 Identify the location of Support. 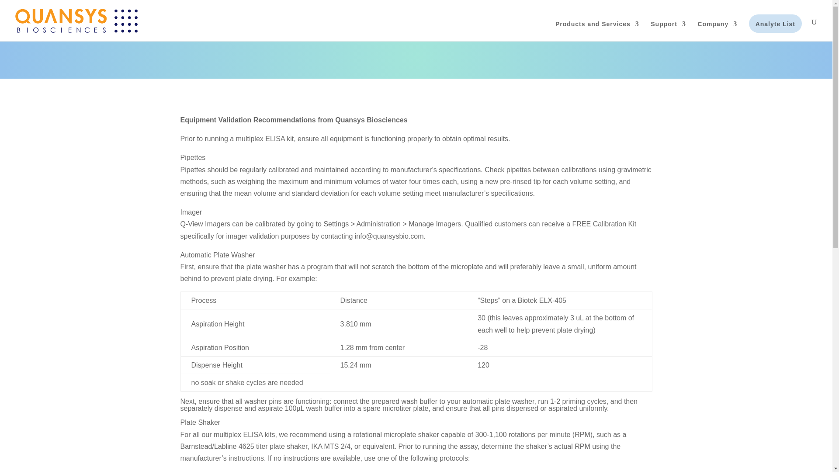
(669, 31).